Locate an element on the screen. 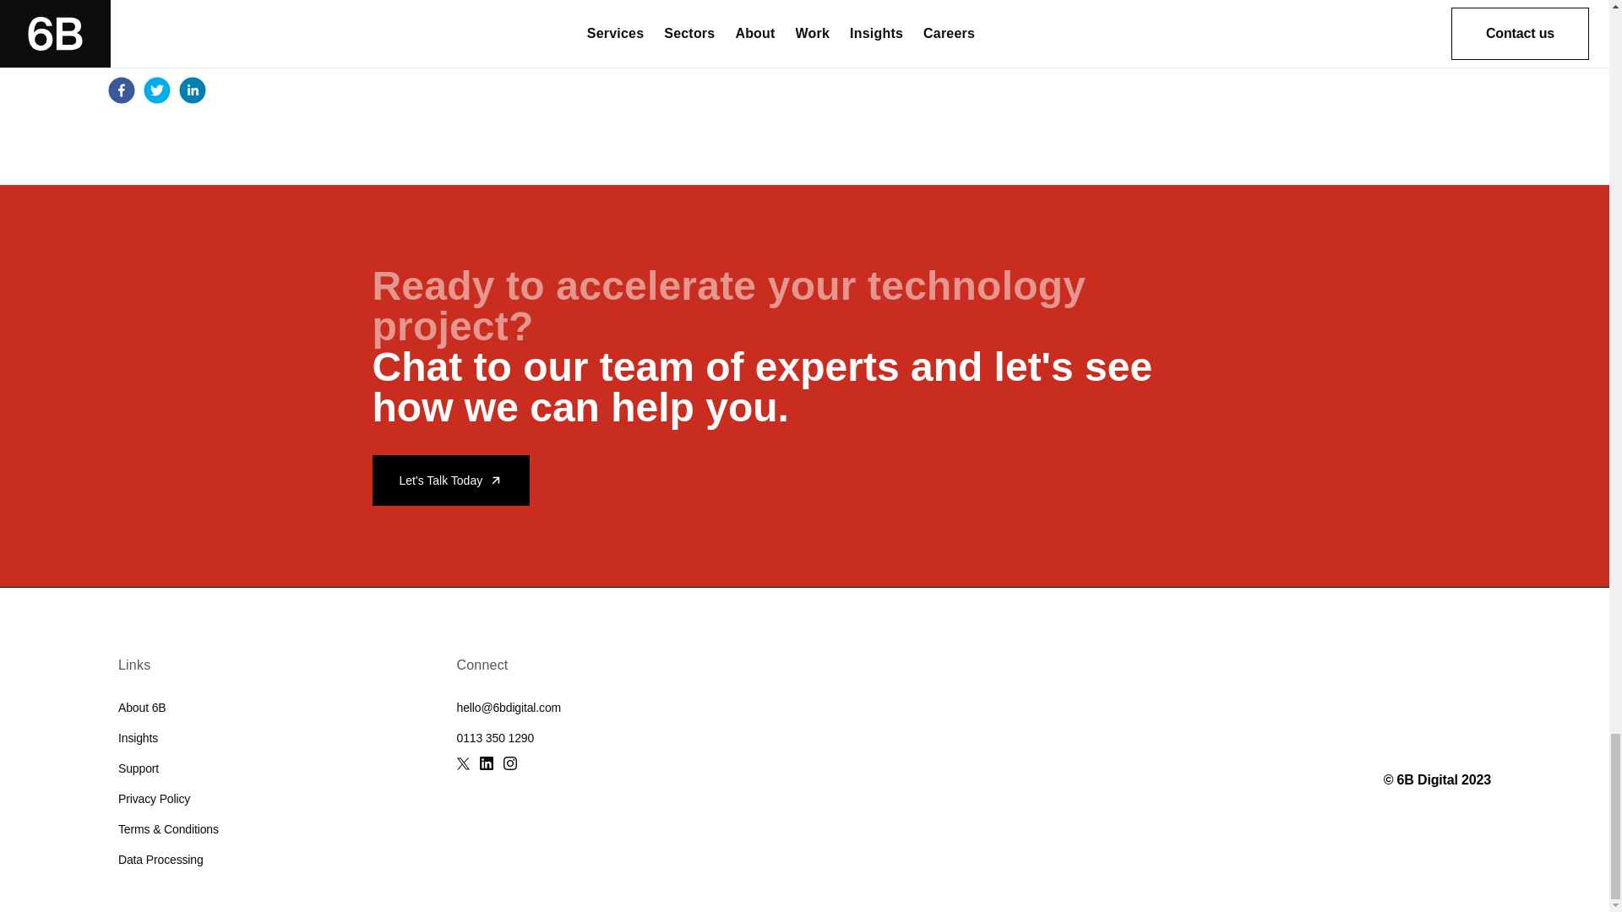 The width and height of the screenshot is (1622, 912). Privacy Policy is located at coordinates (154, 799).